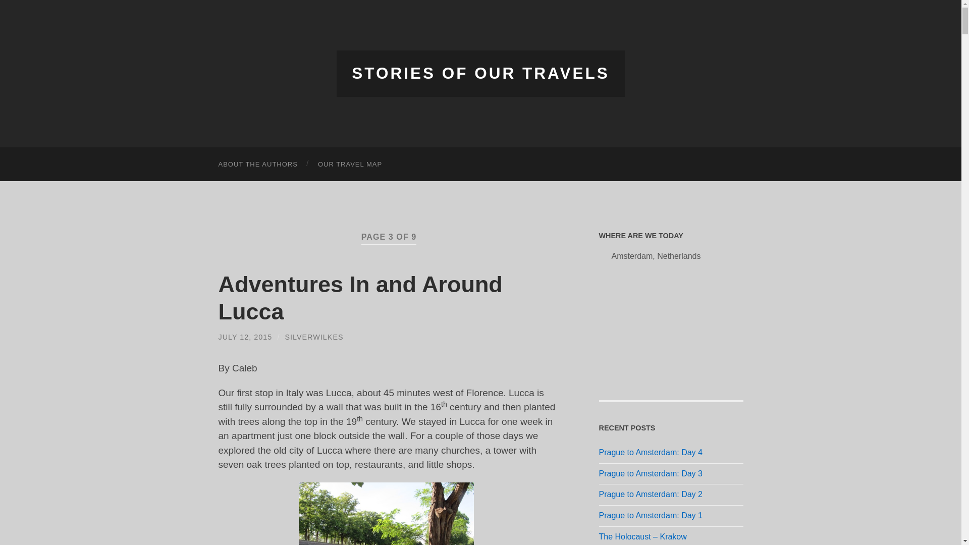 The image size is (969, 545). What do you see at coordinates (245, 337) in the screenshot?
I see `JULY 12, 2015` at bounding box center [245, 337].